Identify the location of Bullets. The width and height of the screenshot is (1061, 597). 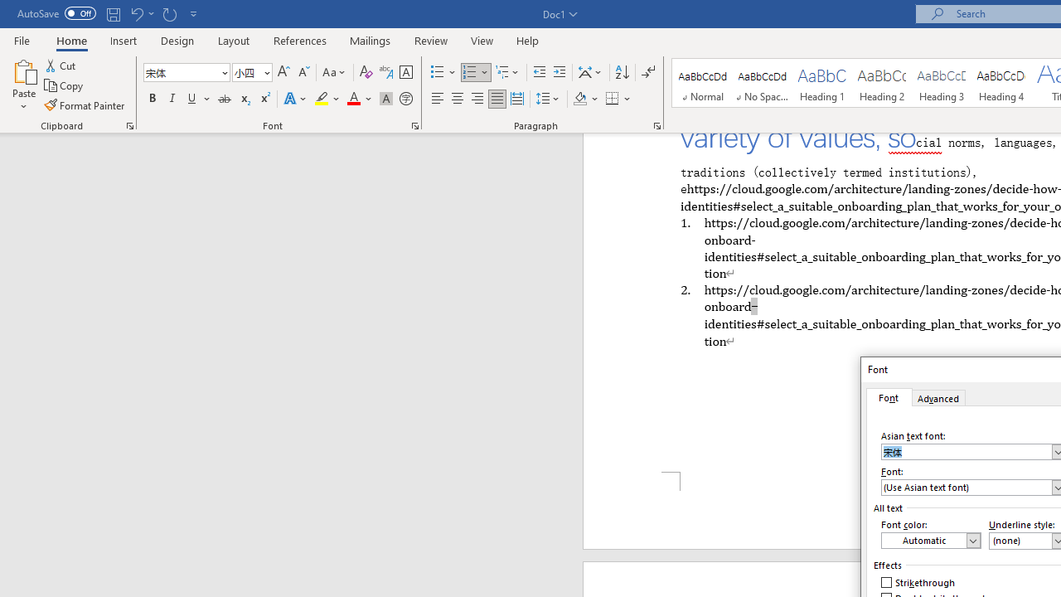
(444, 73).